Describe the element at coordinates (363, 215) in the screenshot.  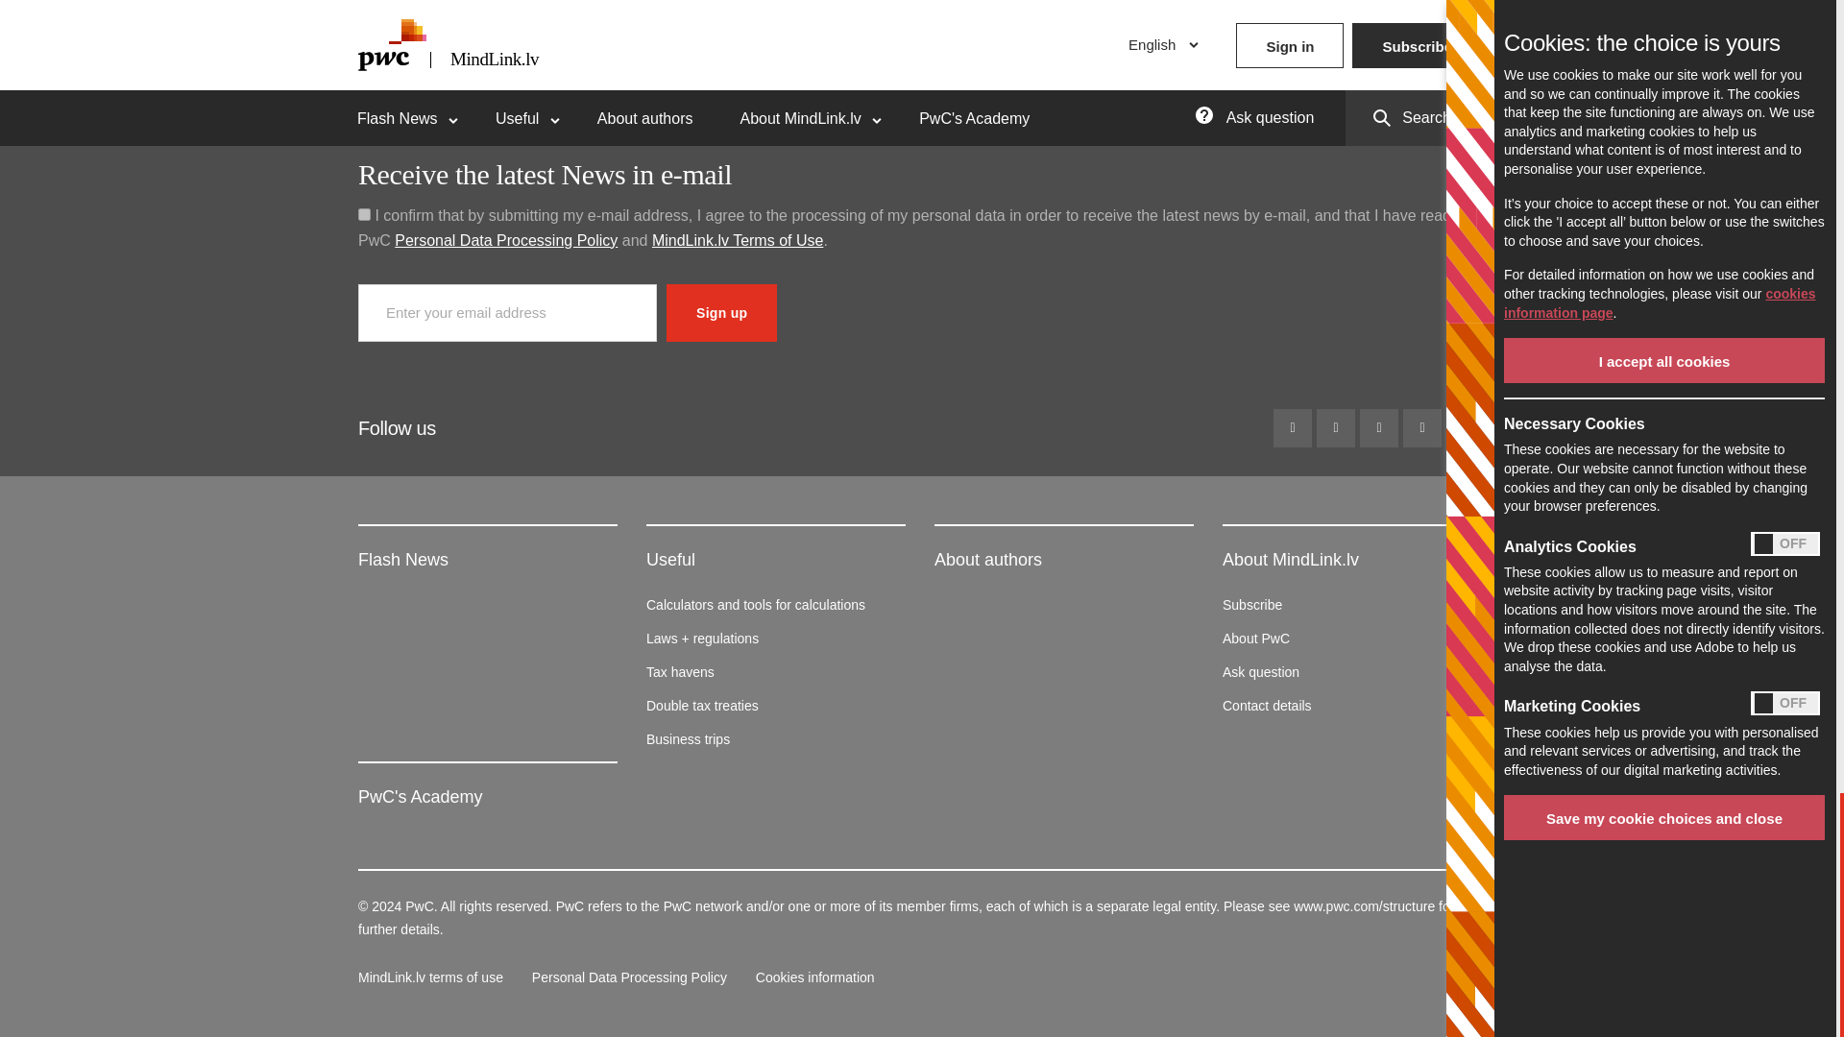
I see `on` at that location.